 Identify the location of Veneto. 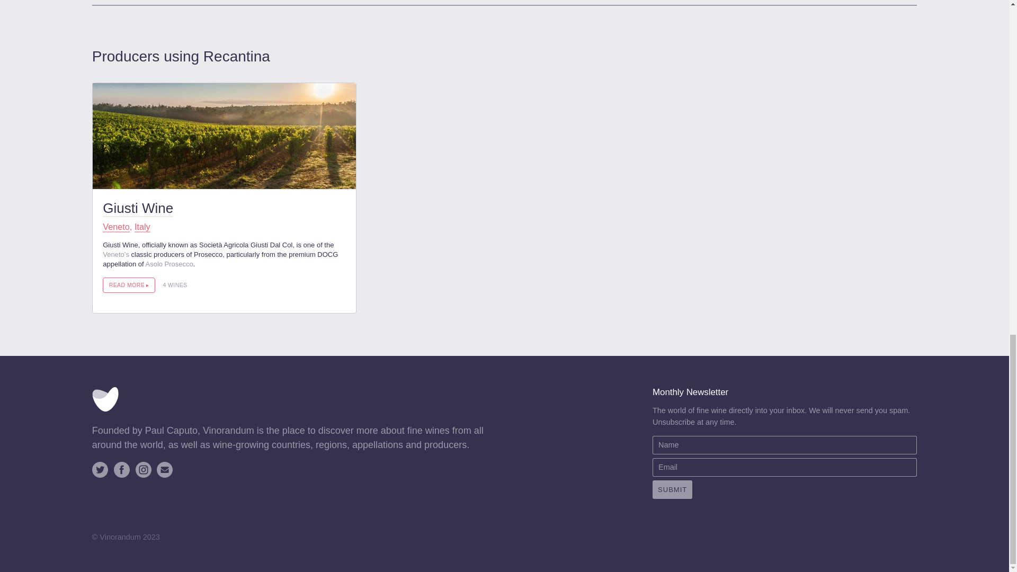
(116, 227).